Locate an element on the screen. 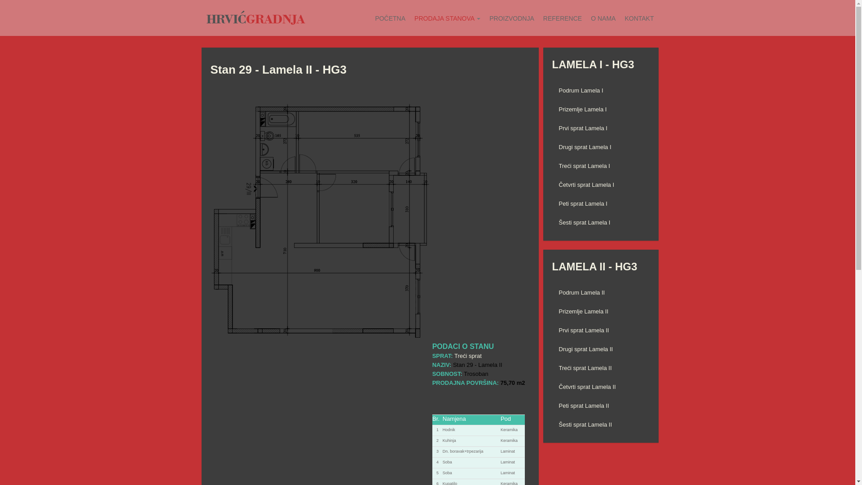 The width and height of the screenshot is (862, 485). PROIZVODNJA is located at coordinates (507, 18).